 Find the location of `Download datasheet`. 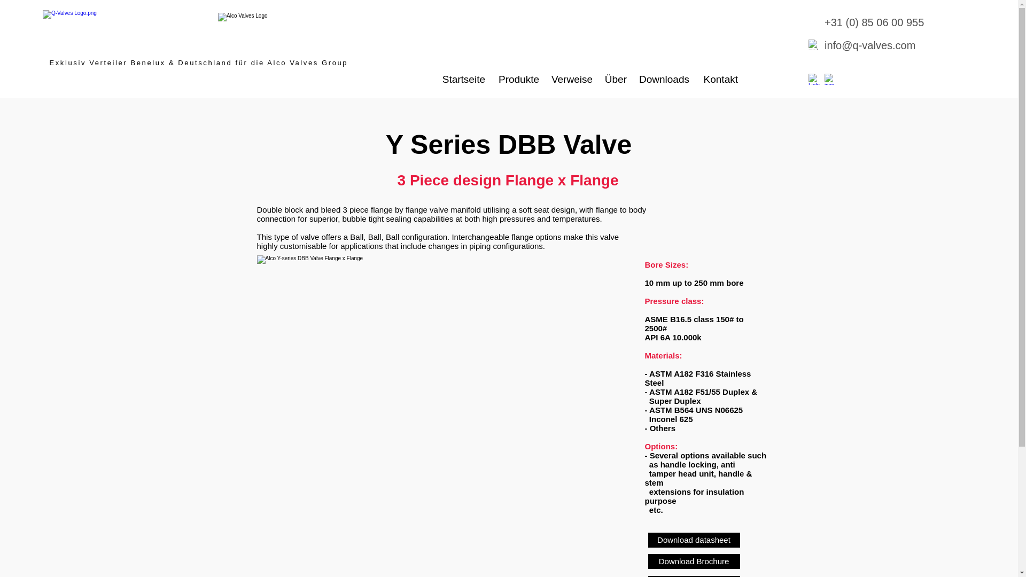

Download datasheet is located at coordinates (694, 540).